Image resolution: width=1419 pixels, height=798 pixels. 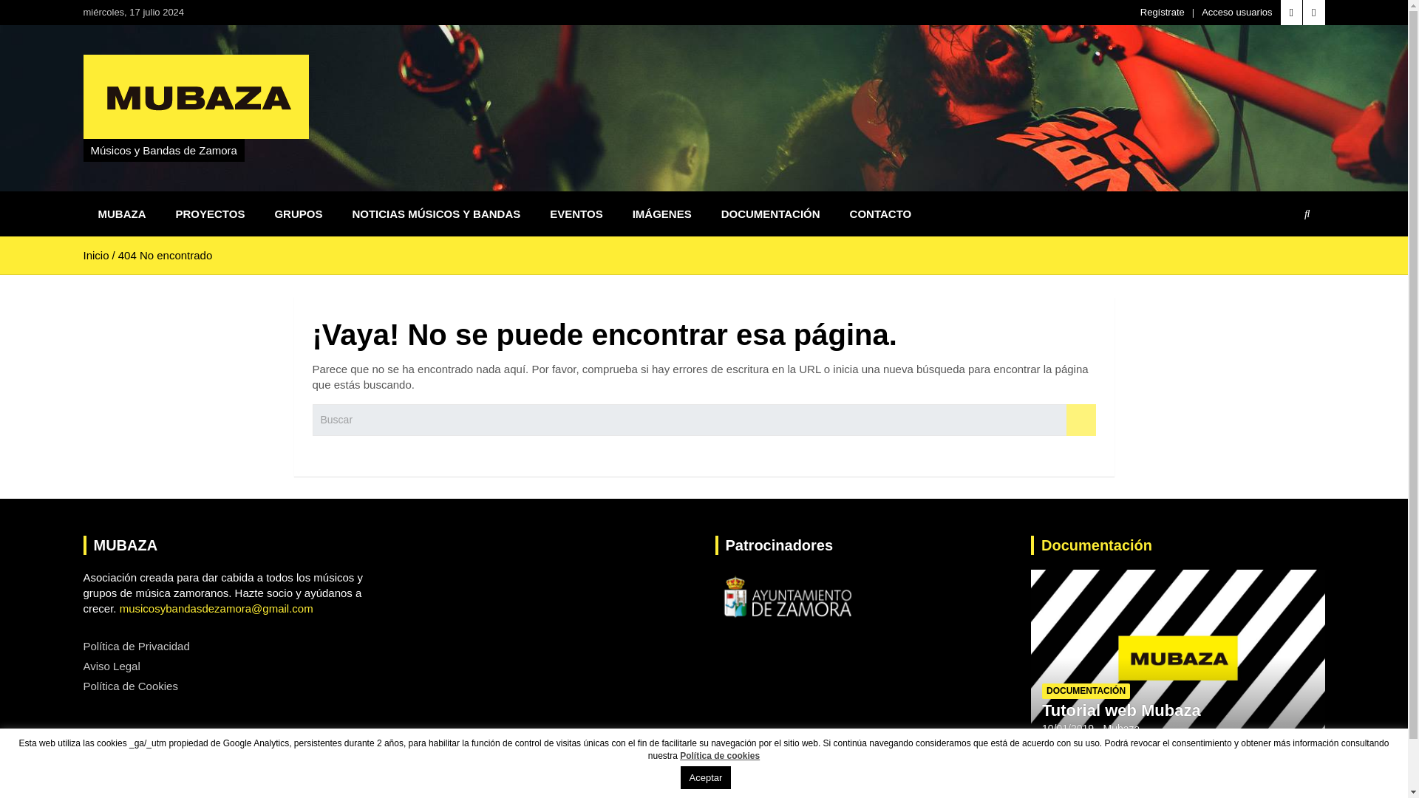 What do you see at coordinates (95, 255) in the screenshot?
I see `Inicio` at bounding box center [95, 255].